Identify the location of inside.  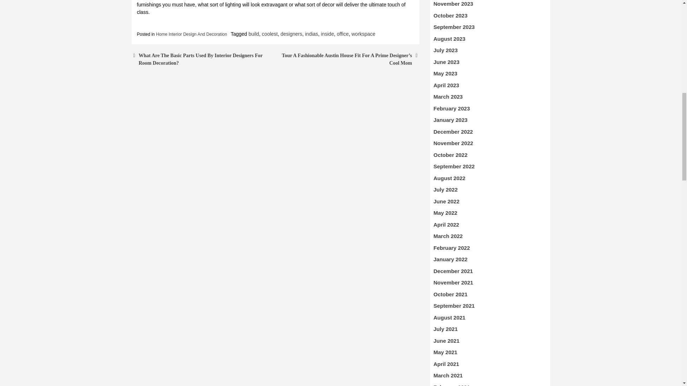
(327, 34).